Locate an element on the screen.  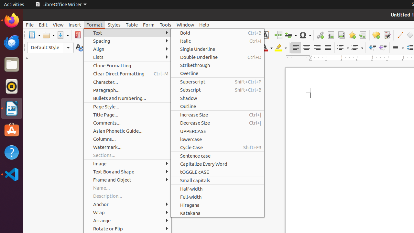
Decrease Size is located at coordinates (217, 123).